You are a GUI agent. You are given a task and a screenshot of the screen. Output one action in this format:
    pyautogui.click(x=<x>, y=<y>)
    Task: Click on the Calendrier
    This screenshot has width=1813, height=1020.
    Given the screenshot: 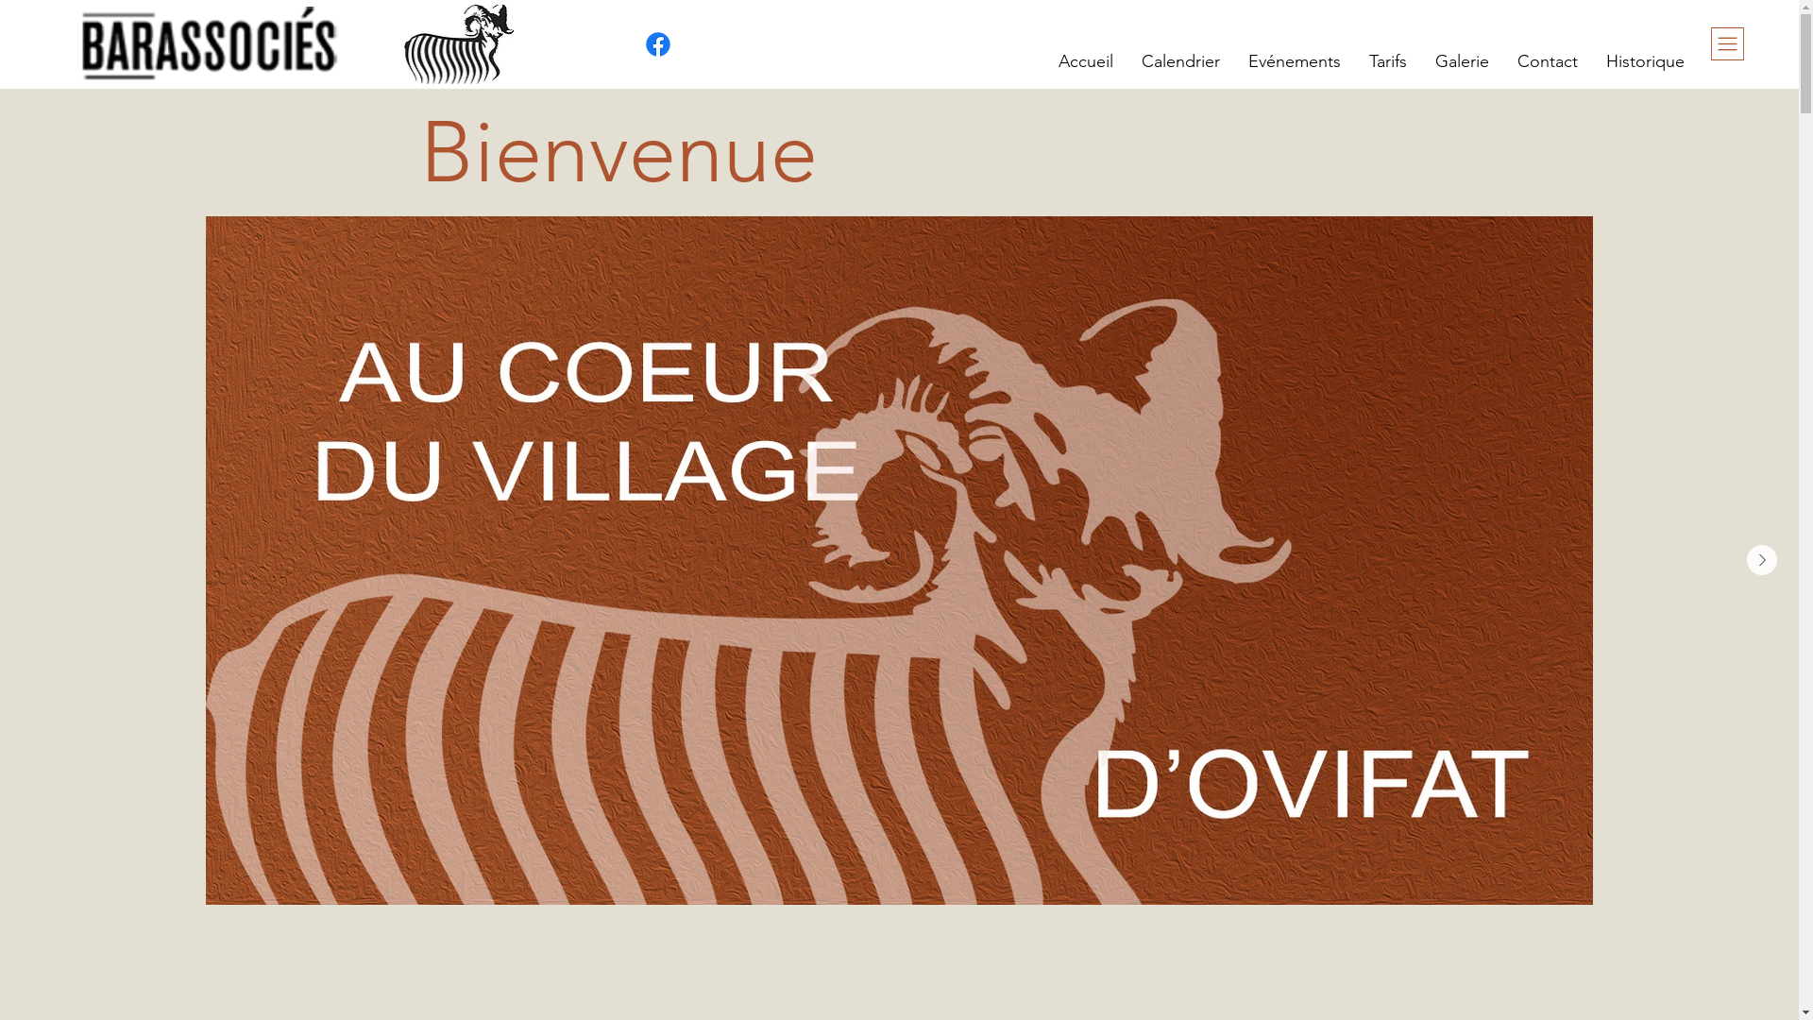 What is the action you would take?
    pyautogui.click(x=1180, y=61)
    